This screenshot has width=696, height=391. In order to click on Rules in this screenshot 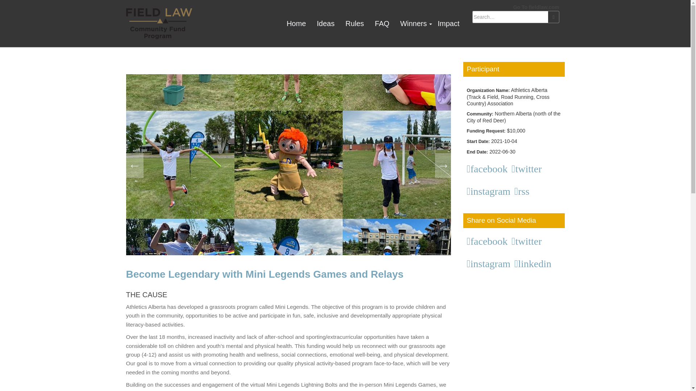, I will do `click(355, 23)`.